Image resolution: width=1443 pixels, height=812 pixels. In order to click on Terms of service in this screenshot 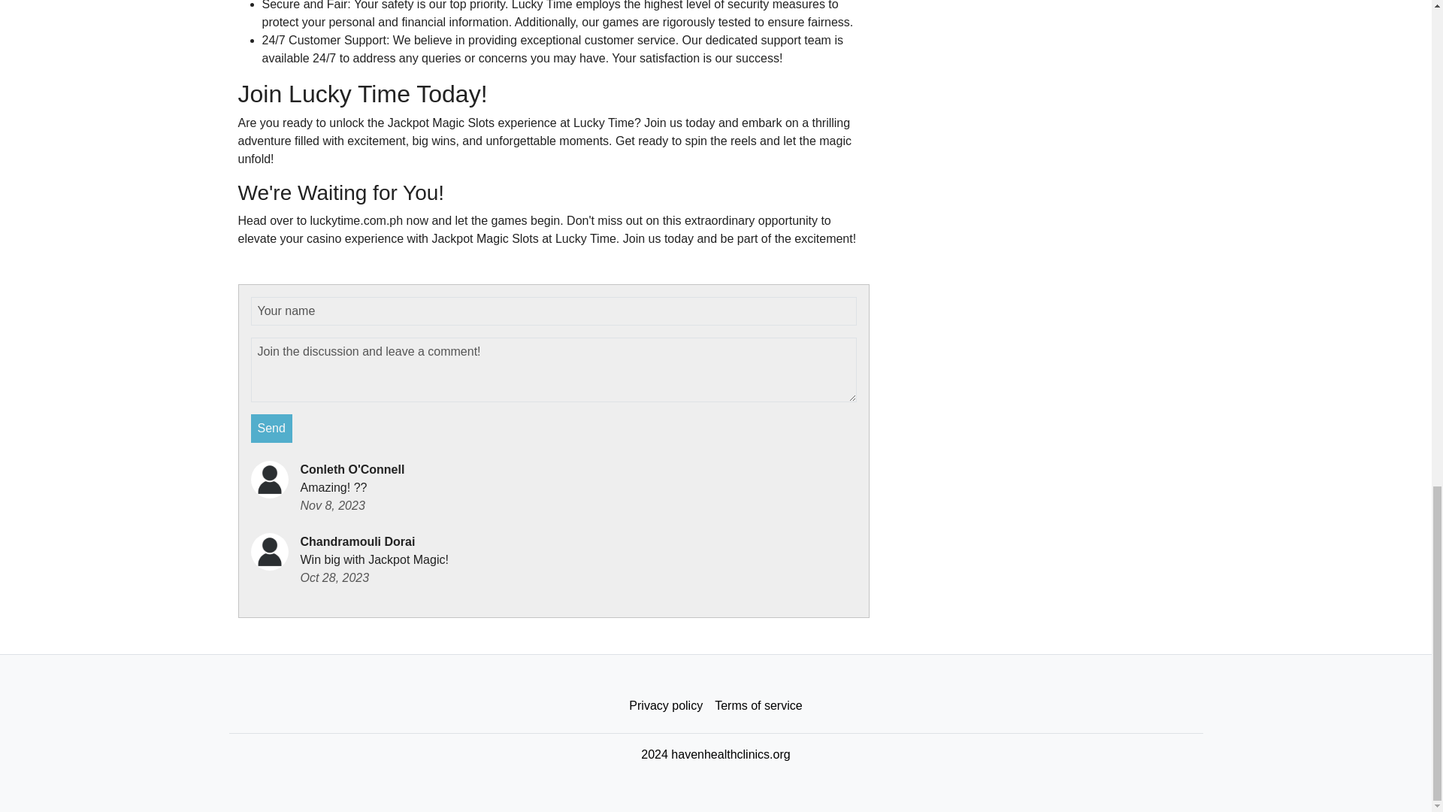, I will do `click(758, 706)`.